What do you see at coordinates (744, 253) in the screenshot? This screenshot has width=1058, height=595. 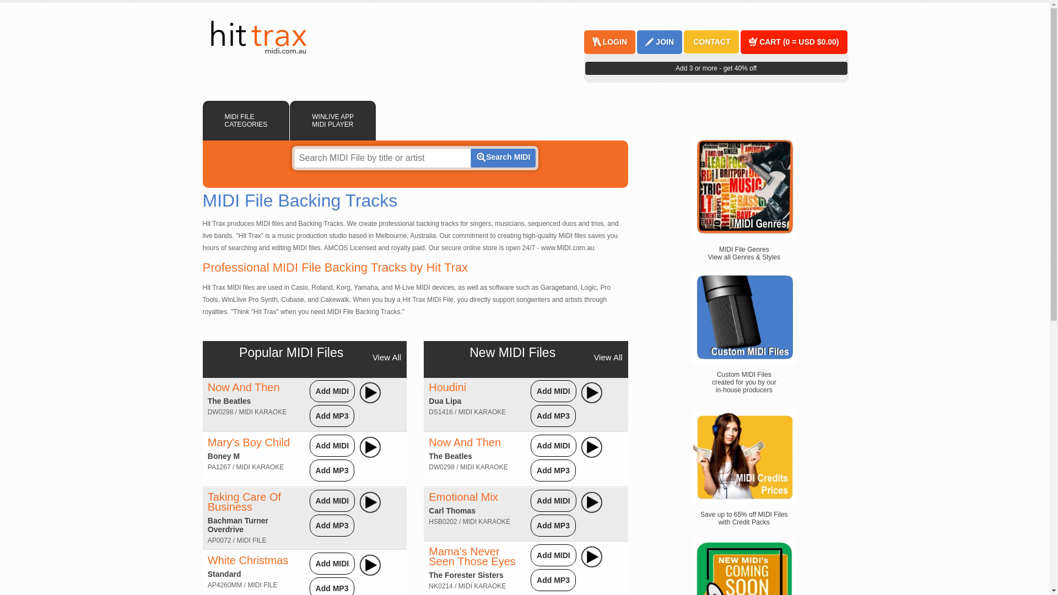 I see `MIDI File Genres
View all Genres & Styles` at bounding box center [744, 253].